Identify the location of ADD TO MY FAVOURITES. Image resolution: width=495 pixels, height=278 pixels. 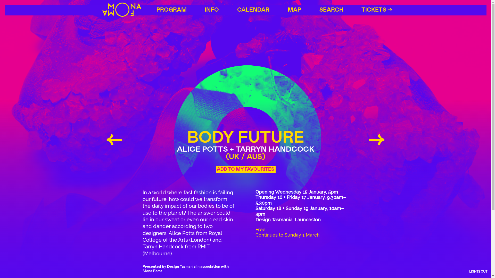
(245, 169).